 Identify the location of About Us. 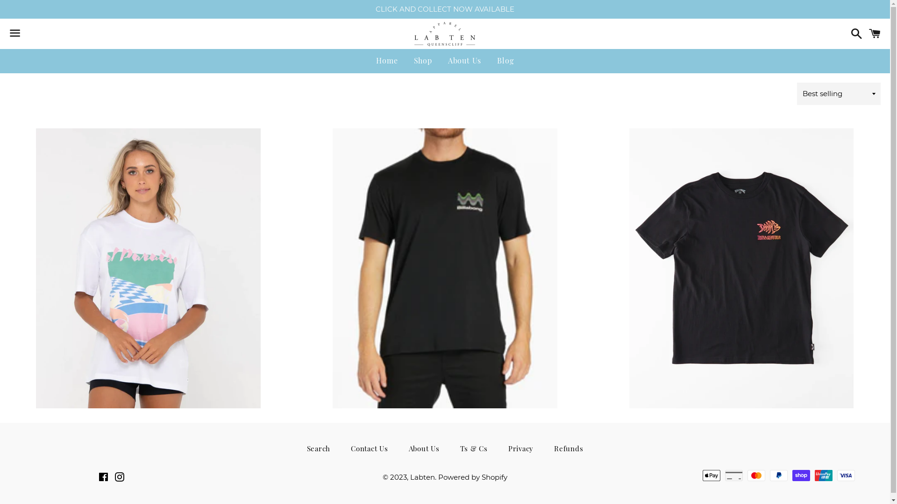
(424, 449).